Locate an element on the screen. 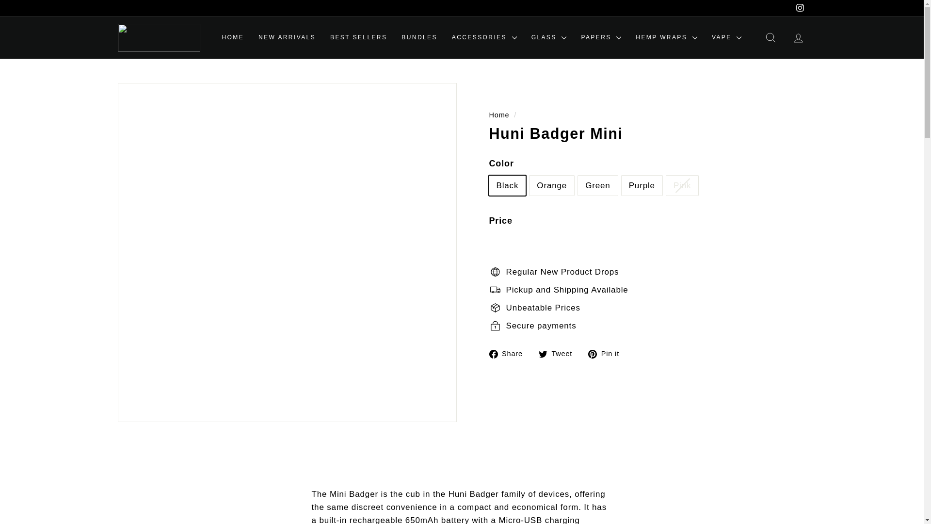 Image resolution: width=931 pixels, height=524 pixels. Back to the frontpage is located at coordinates (499, 115).